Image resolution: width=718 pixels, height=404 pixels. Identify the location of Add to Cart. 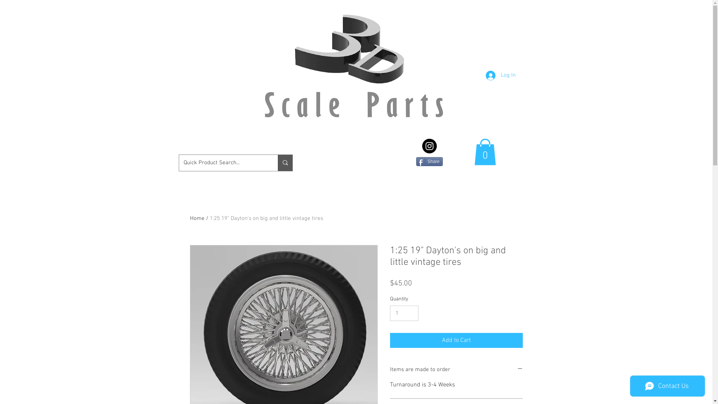
(456, 340).